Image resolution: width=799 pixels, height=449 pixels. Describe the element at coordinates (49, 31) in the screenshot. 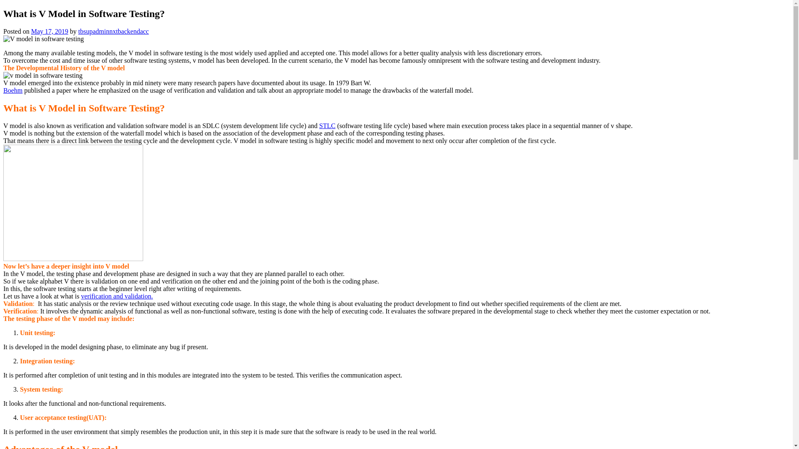

I see `May 17, 2019` at that location.